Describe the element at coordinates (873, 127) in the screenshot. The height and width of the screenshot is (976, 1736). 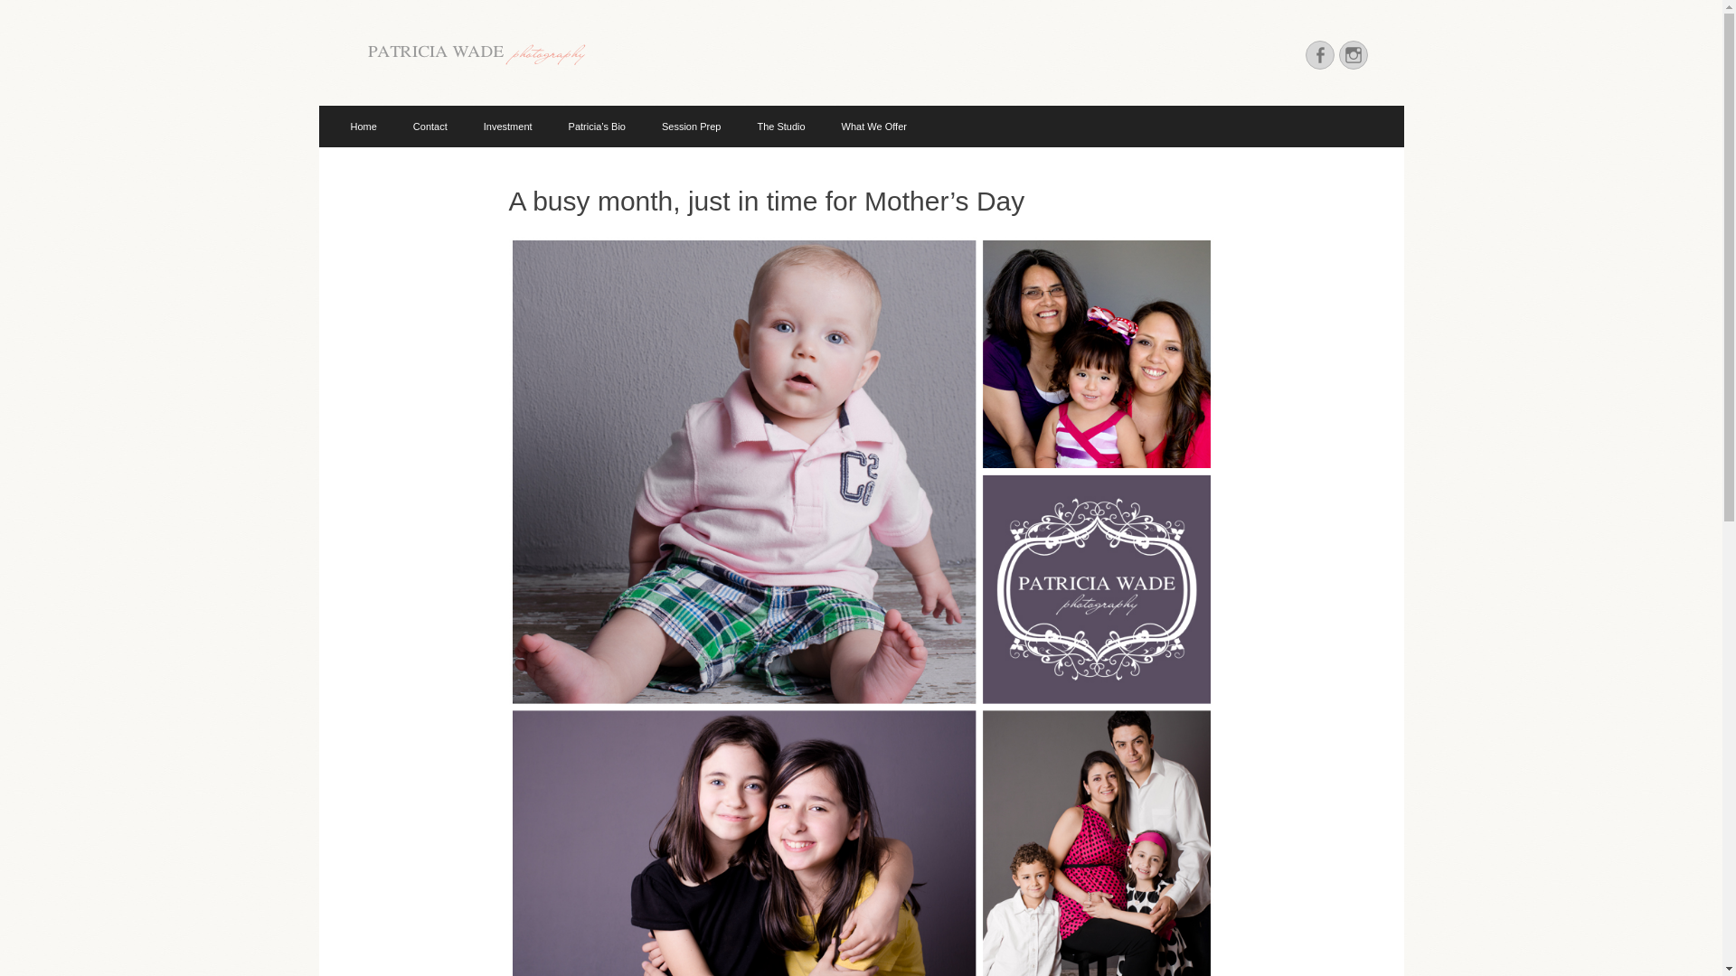
I see `What We Offer` at that location.